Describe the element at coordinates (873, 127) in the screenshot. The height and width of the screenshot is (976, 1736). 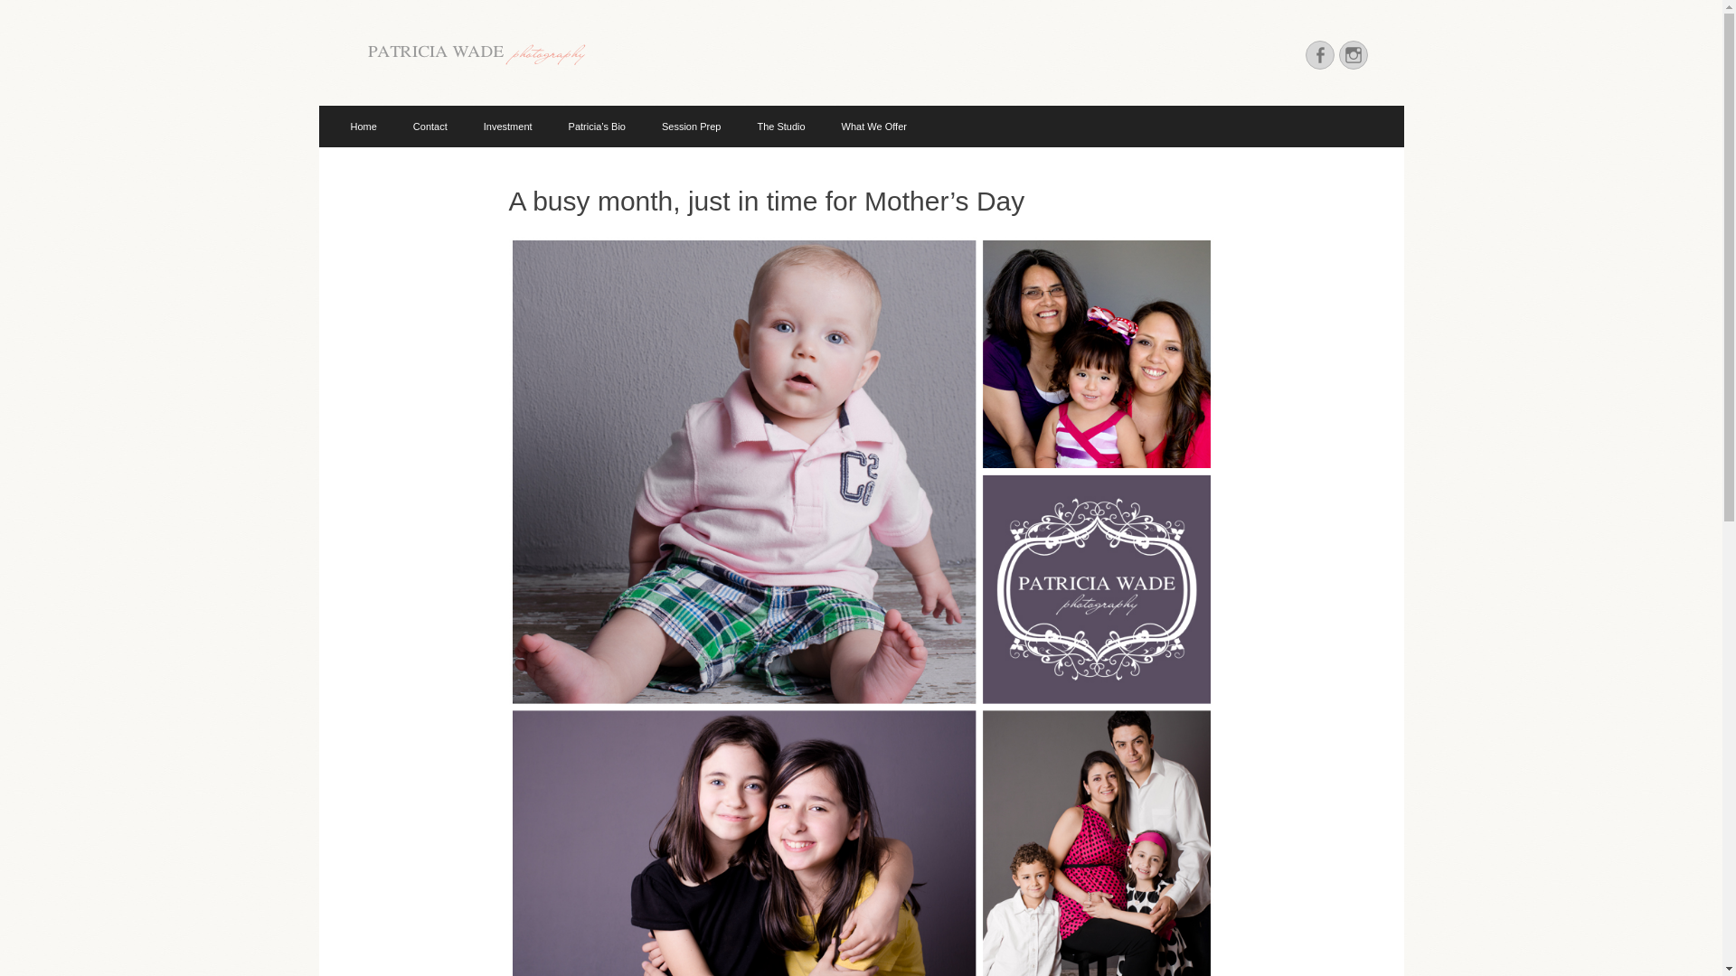
I see `What We Offer` at that location.